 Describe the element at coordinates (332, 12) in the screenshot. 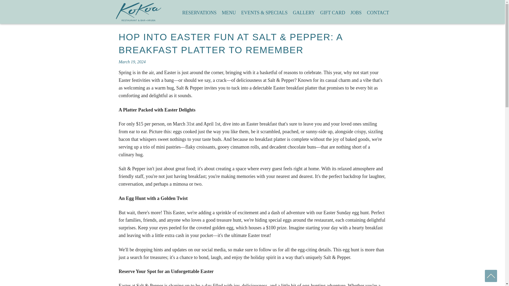

I see `GIFT CARD` at that location.